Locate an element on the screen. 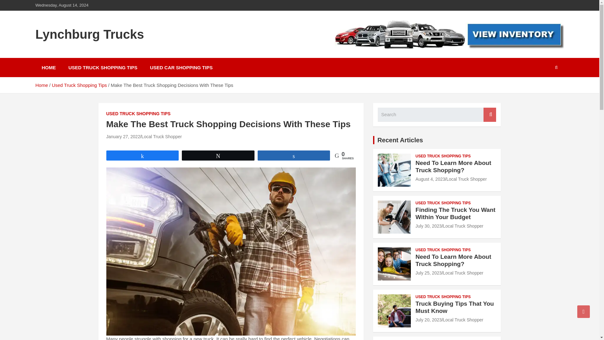  Used Truck Shopping Tips is located at coordinates (79, 85).